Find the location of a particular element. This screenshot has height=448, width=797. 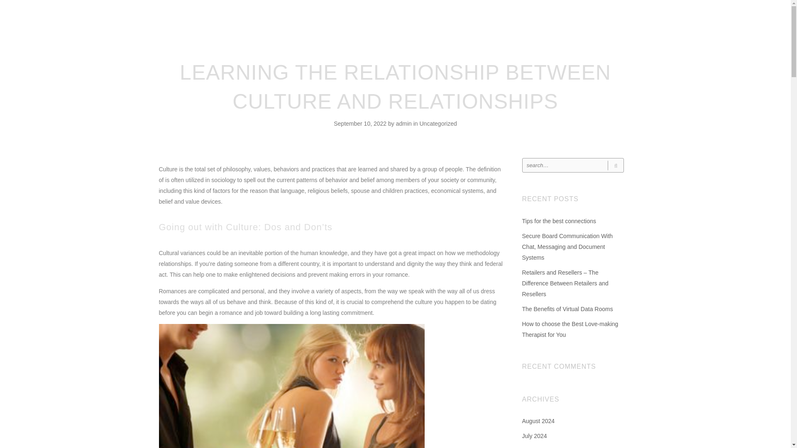

Uncategorized is located at coordinates (438, 124).